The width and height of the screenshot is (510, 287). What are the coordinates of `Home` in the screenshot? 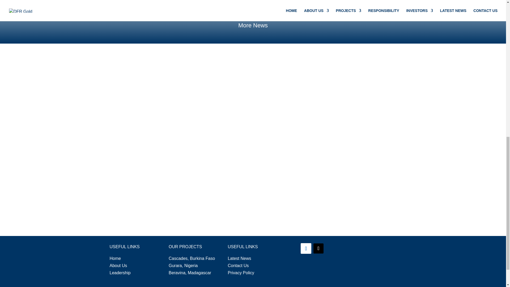 It's located at (115, 258).